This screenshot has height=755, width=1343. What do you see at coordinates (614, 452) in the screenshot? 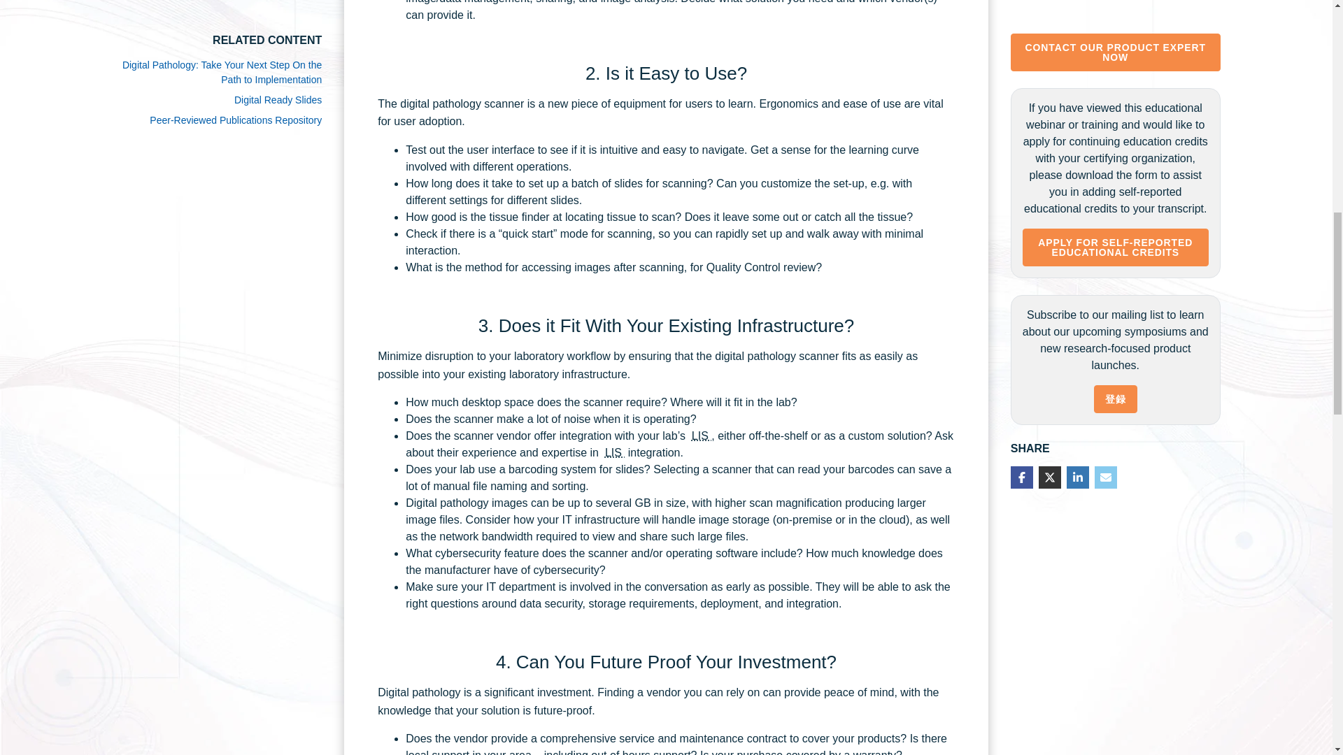
I see `Laboratory Information Systems` at bounding box center [614, 452].